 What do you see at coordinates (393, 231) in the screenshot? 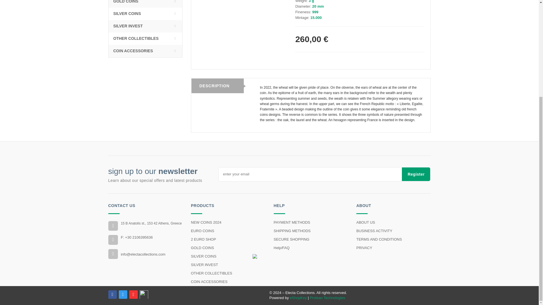
I see `BUSINESS ACTIVITY` at bounding box center [393, 231].